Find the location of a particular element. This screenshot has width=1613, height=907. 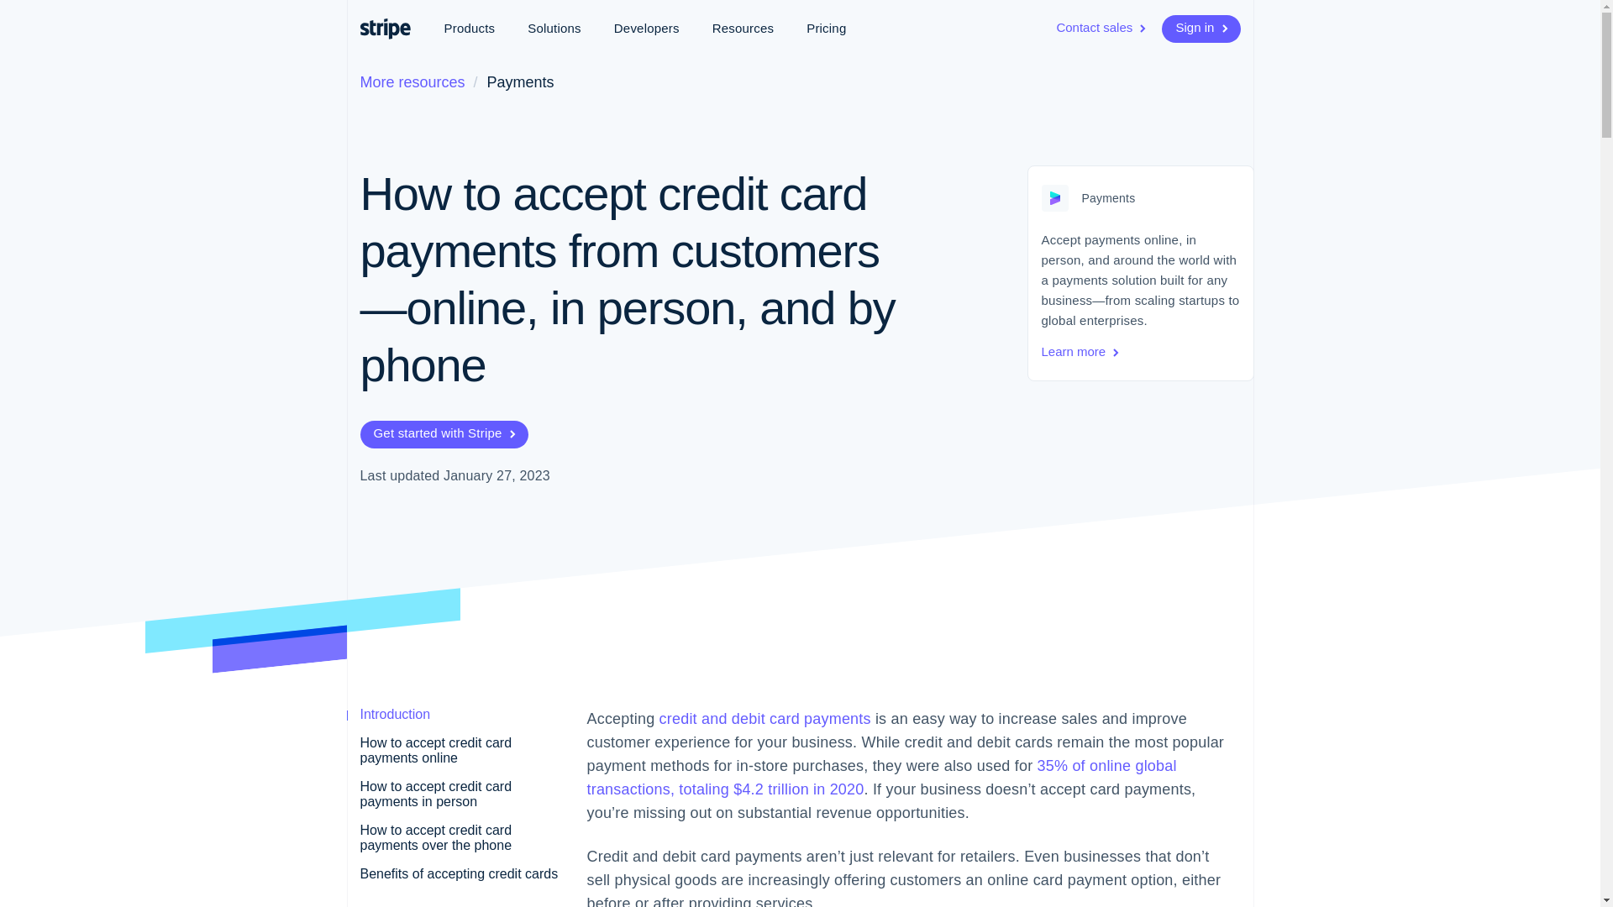

Resources is located at coordinates (743, 29).